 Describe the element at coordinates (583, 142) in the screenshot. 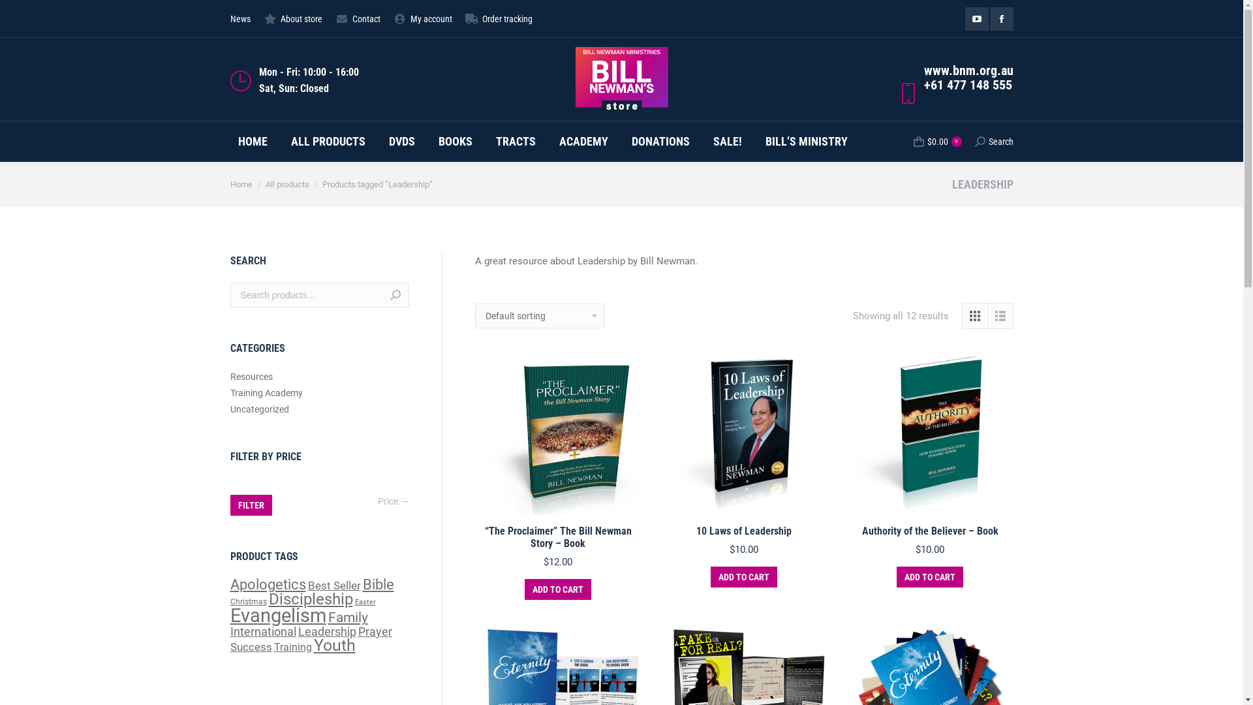

I see `ACADEMY` at that location.